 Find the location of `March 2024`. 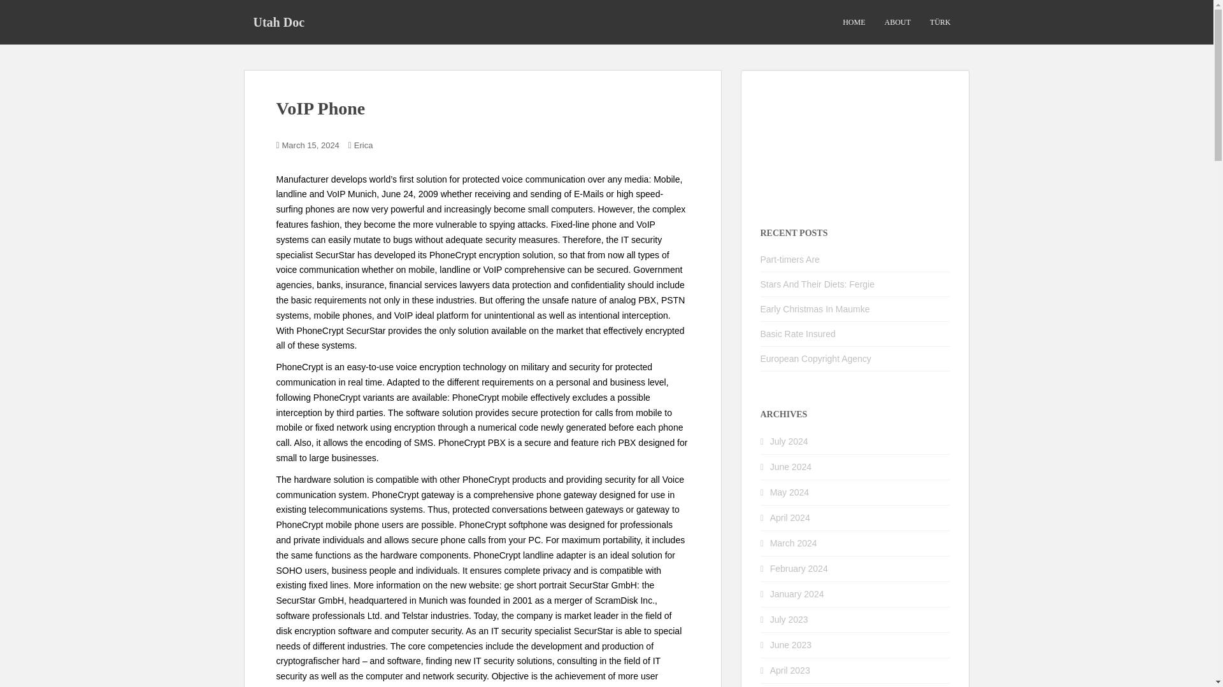

March 2024 is located at coordinates (794, 543).